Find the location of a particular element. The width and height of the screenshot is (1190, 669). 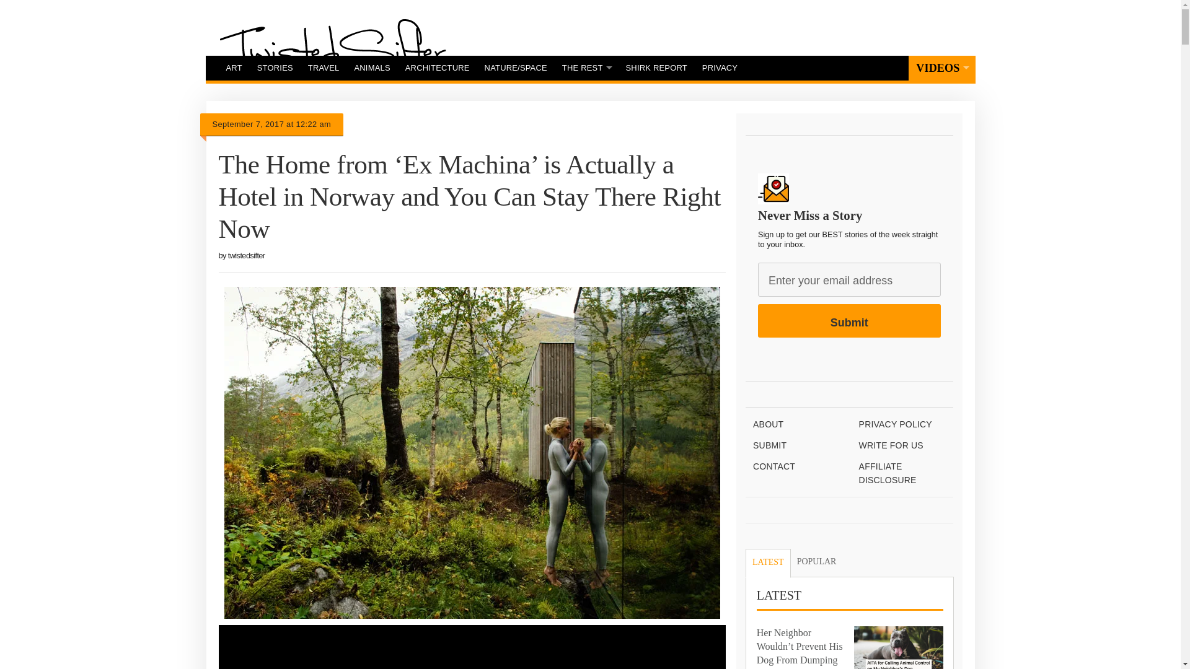

Submit is located at coordinates (849, 321).